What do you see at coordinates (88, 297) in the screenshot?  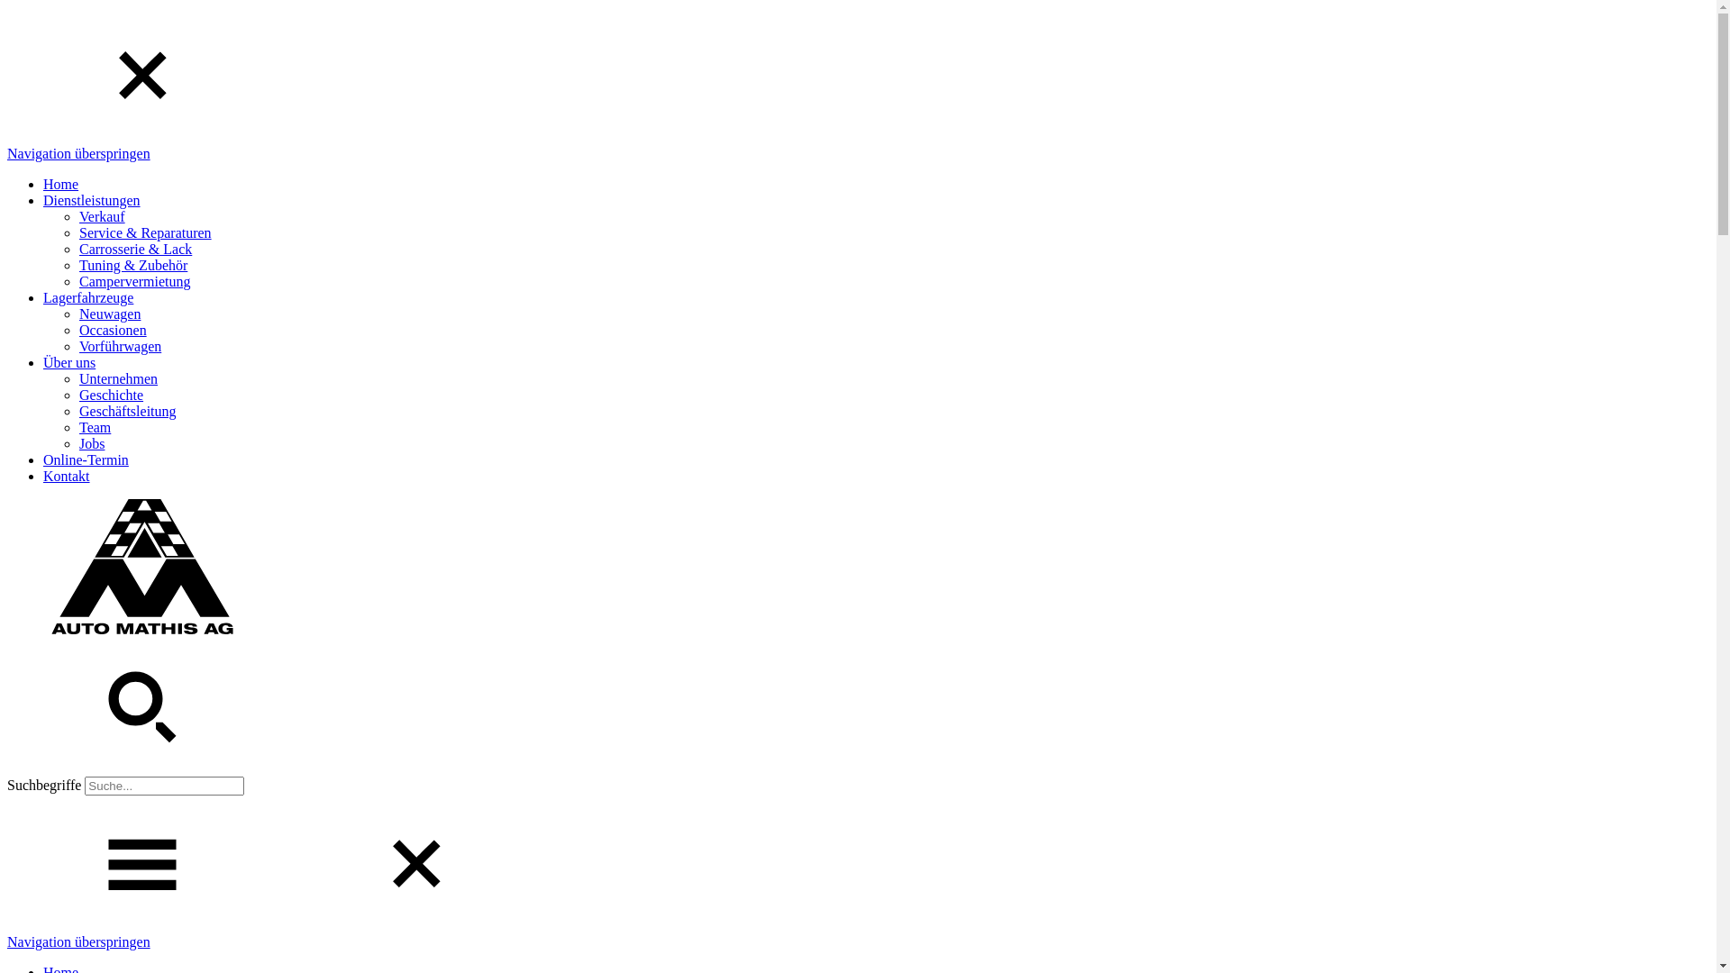 I see `Lagerfahrzeuge` at bounding box center [88, 297].